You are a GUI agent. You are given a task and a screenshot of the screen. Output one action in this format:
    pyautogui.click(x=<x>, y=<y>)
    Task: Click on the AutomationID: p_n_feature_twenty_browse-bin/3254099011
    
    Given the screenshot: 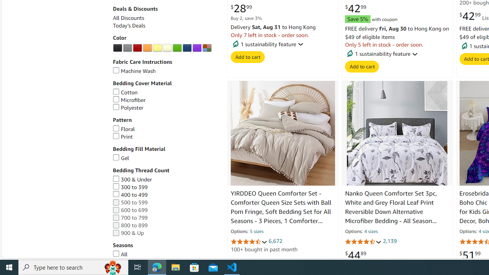 What is the action you would take?
    pyautogui.click(x=127, y=48)
    